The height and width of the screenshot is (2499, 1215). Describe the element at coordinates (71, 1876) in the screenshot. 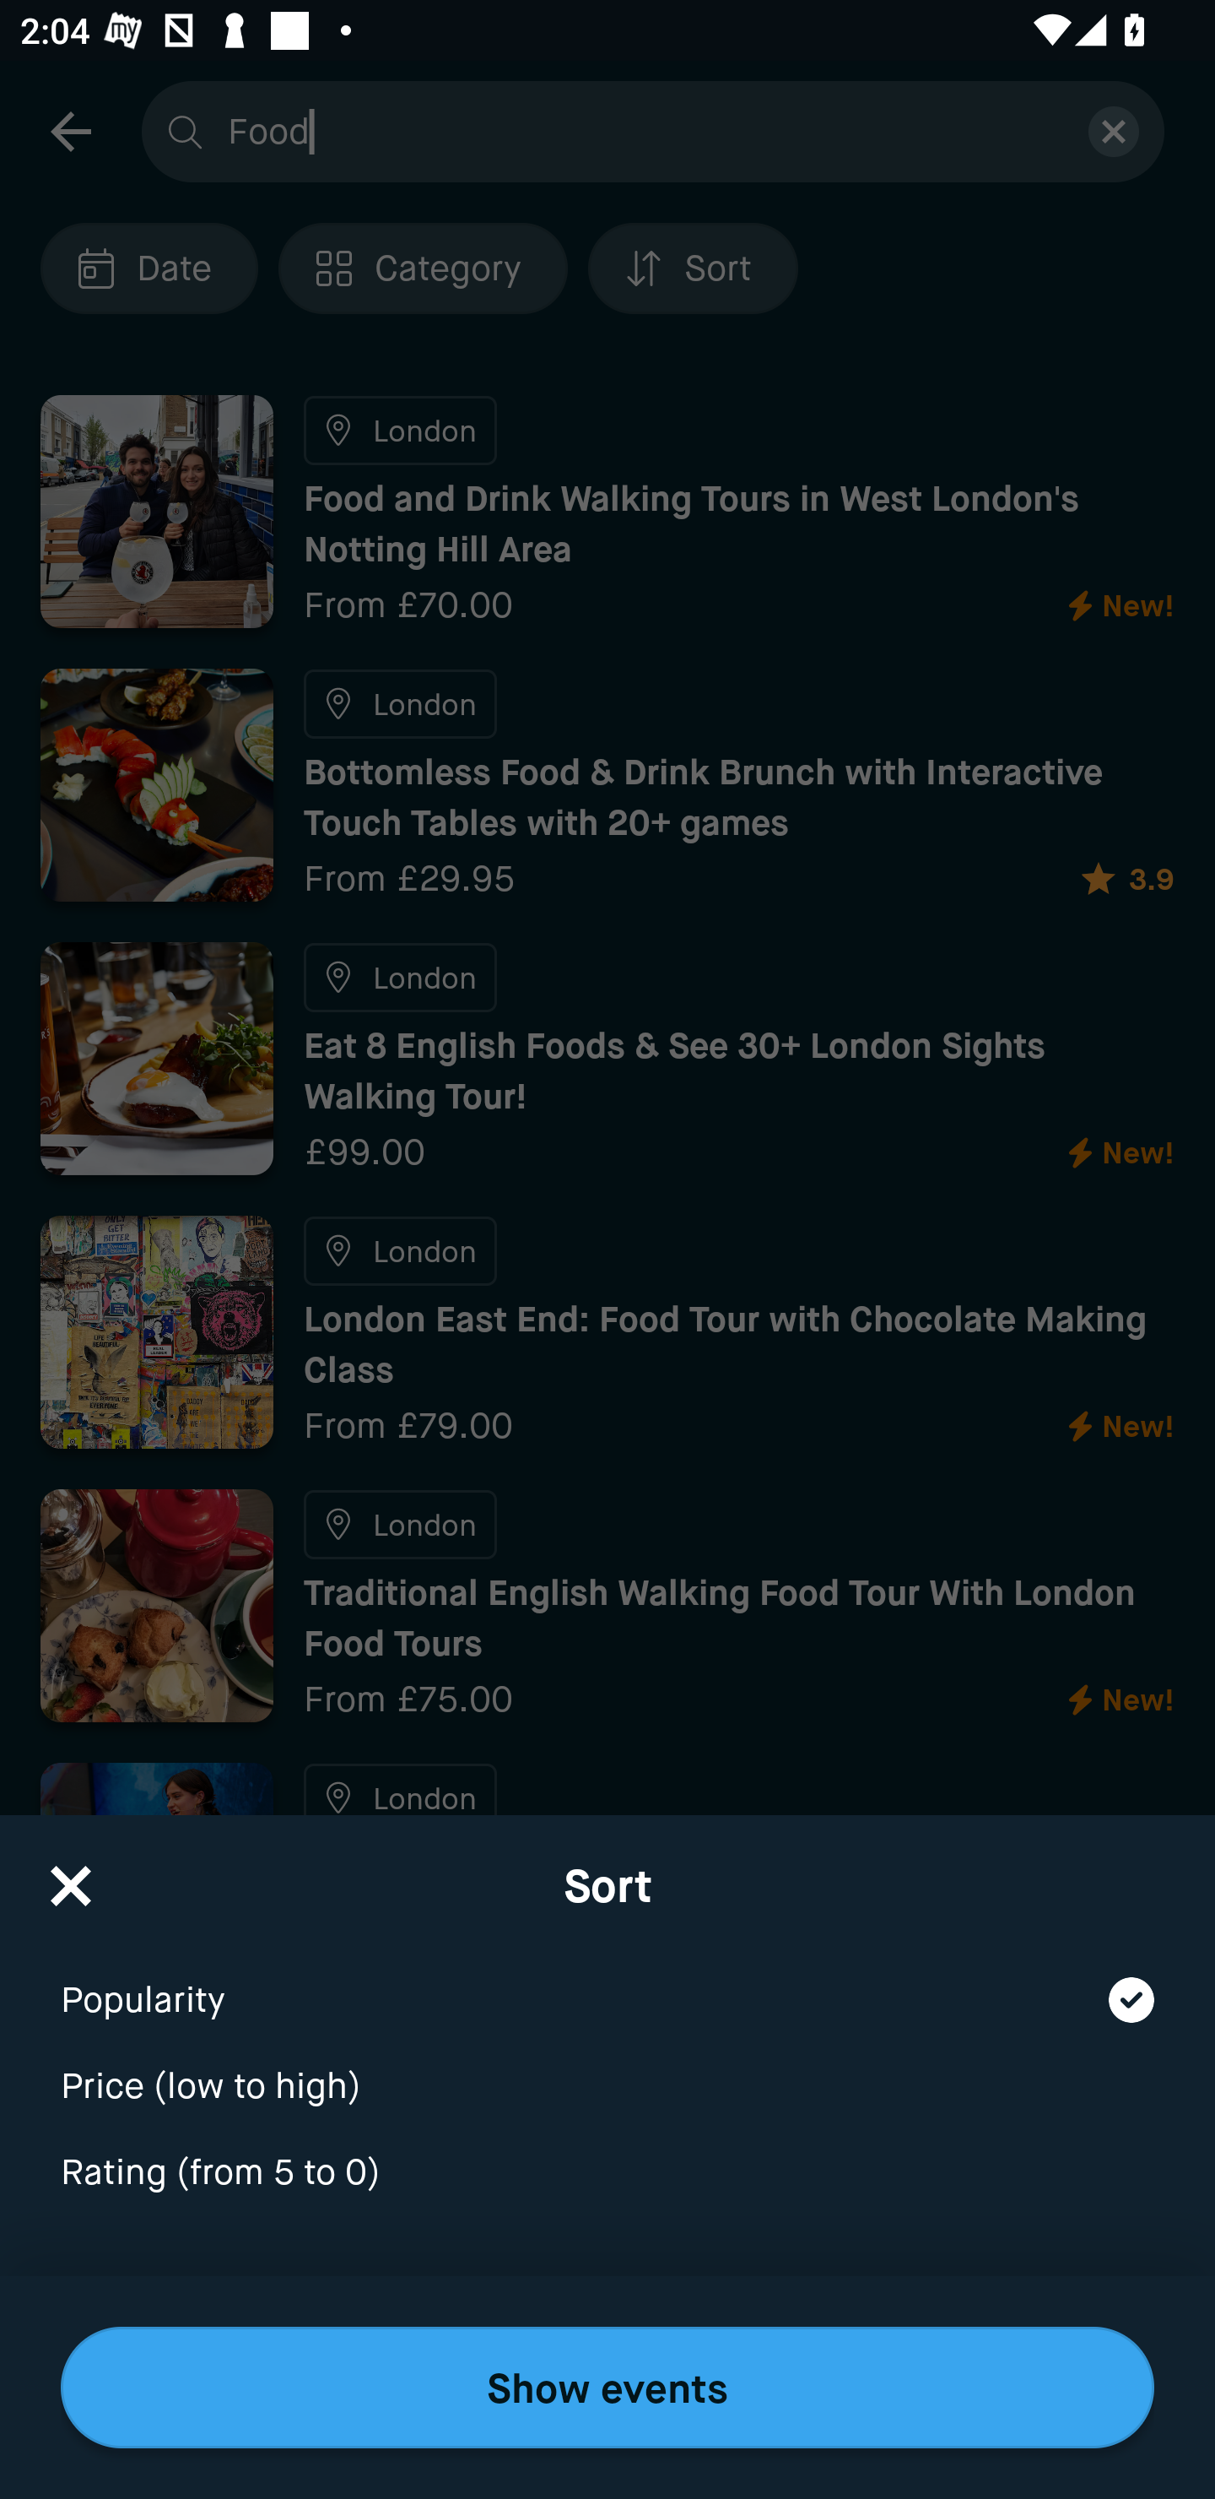

I see `CloseButton` at that location.